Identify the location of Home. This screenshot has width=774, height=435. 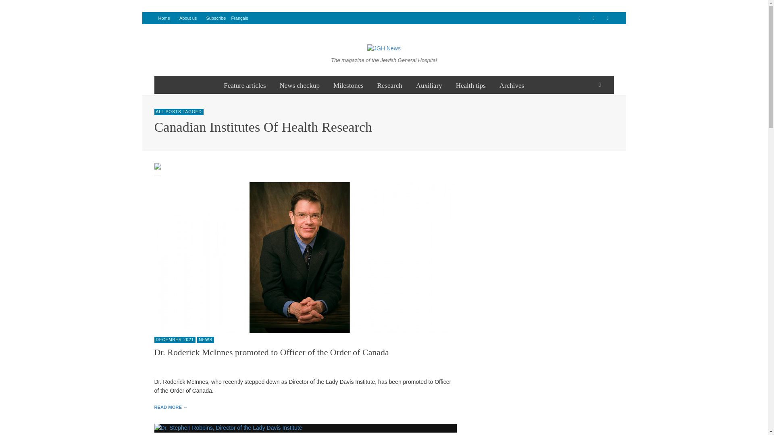
(164, 18).